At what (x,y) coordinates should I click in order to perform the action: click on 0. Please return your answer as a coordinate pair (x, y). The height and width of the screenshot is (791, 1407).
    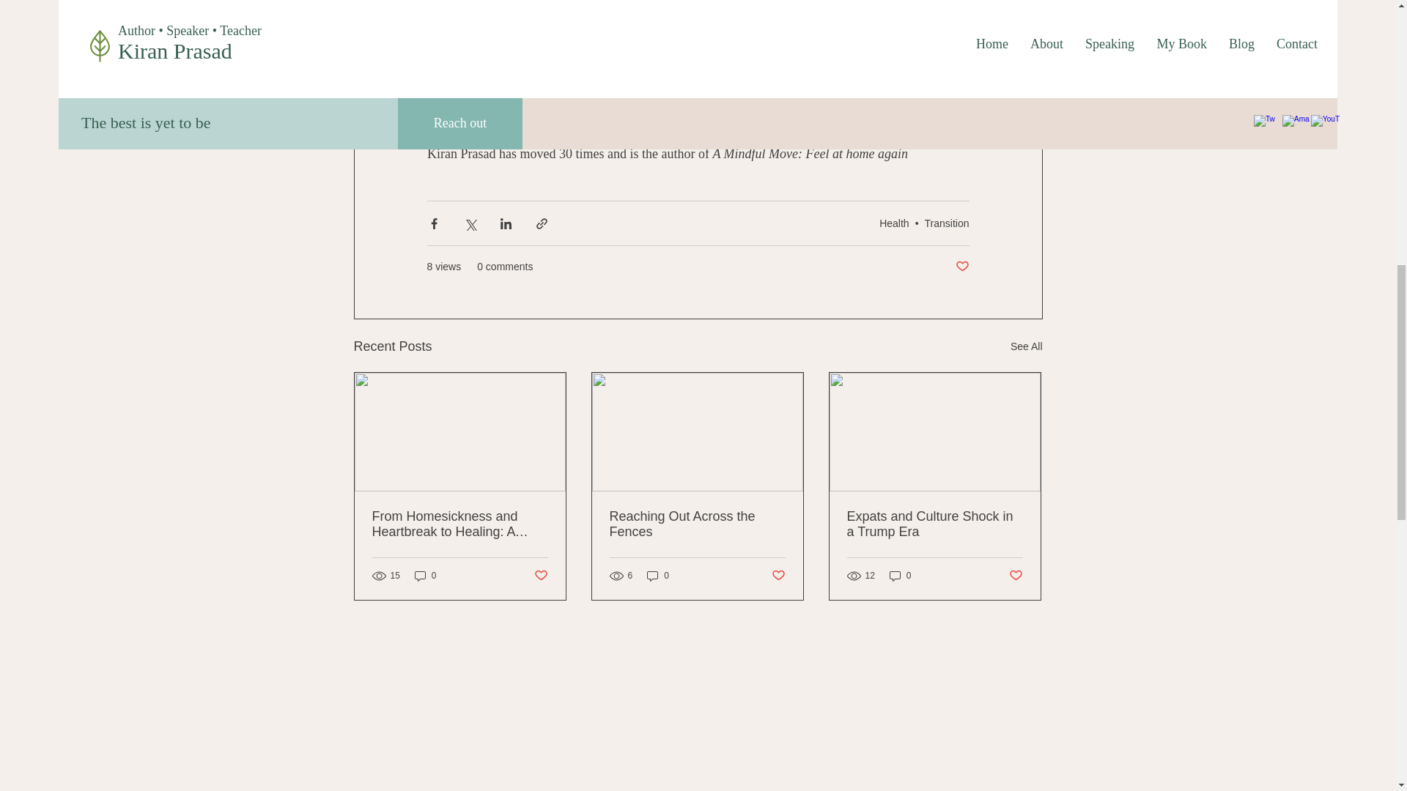
    Looking at the image, I should click on (425, 575).